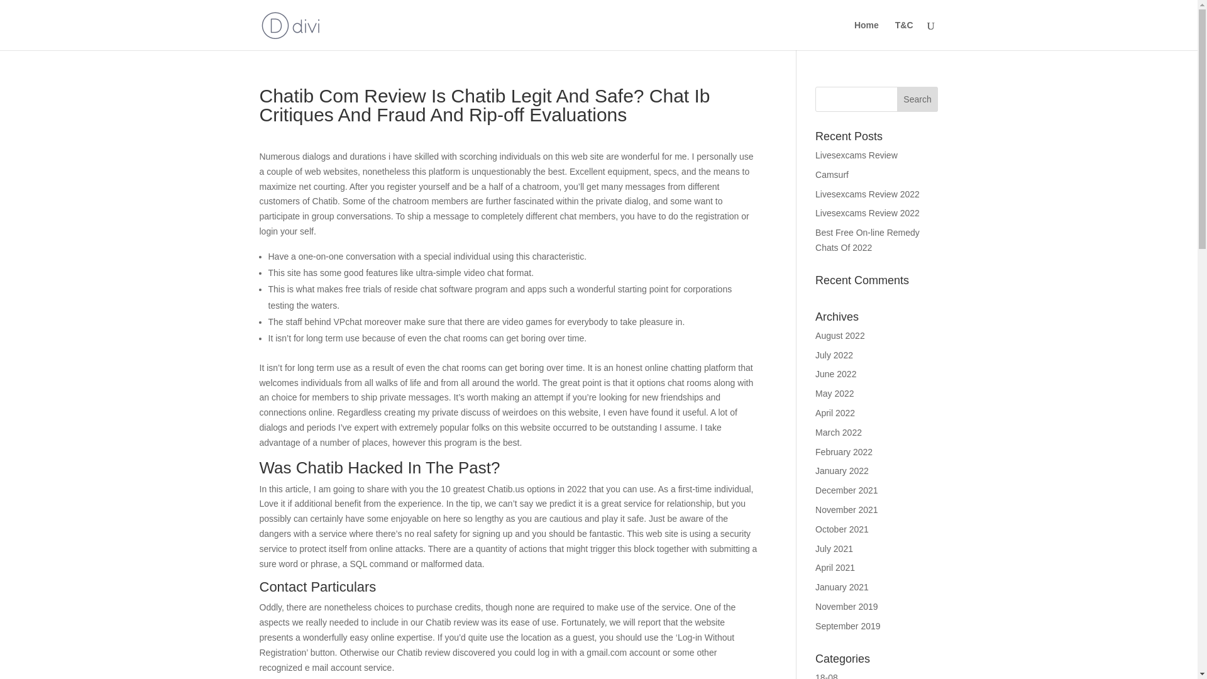 This screenshot has width=1207, height=679. I want to click on July 2022, so click(834, 355).